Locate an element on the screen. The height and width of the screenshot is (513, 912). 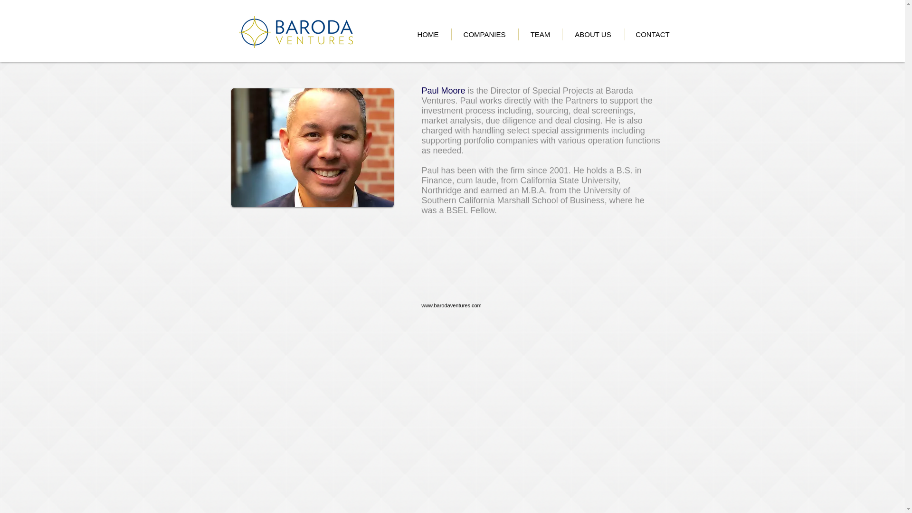
www.barodaventures.com is located at coordinates (451, 305).